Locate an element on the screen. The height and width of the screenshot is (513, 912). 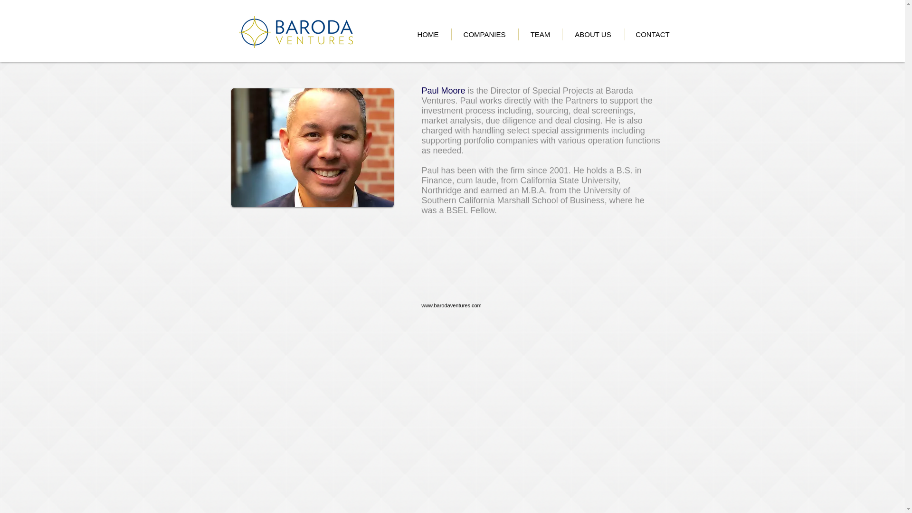
www.barodaventures.com is located at coordinates (451, 305).